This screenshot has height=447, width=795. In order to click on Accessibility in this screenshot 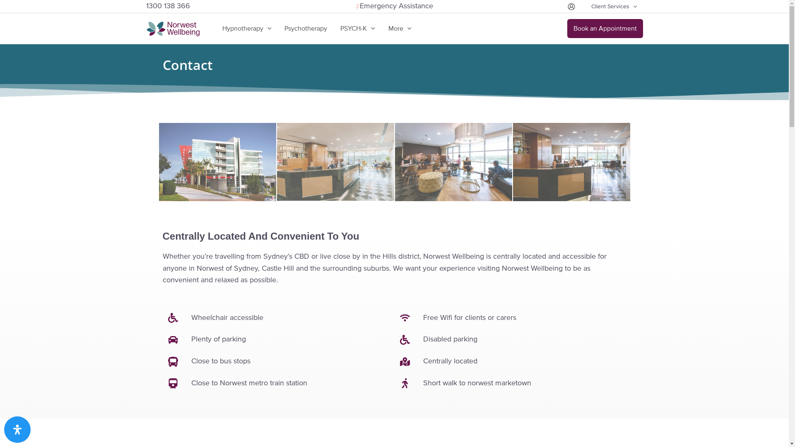, I will do `click(17, 430)`.